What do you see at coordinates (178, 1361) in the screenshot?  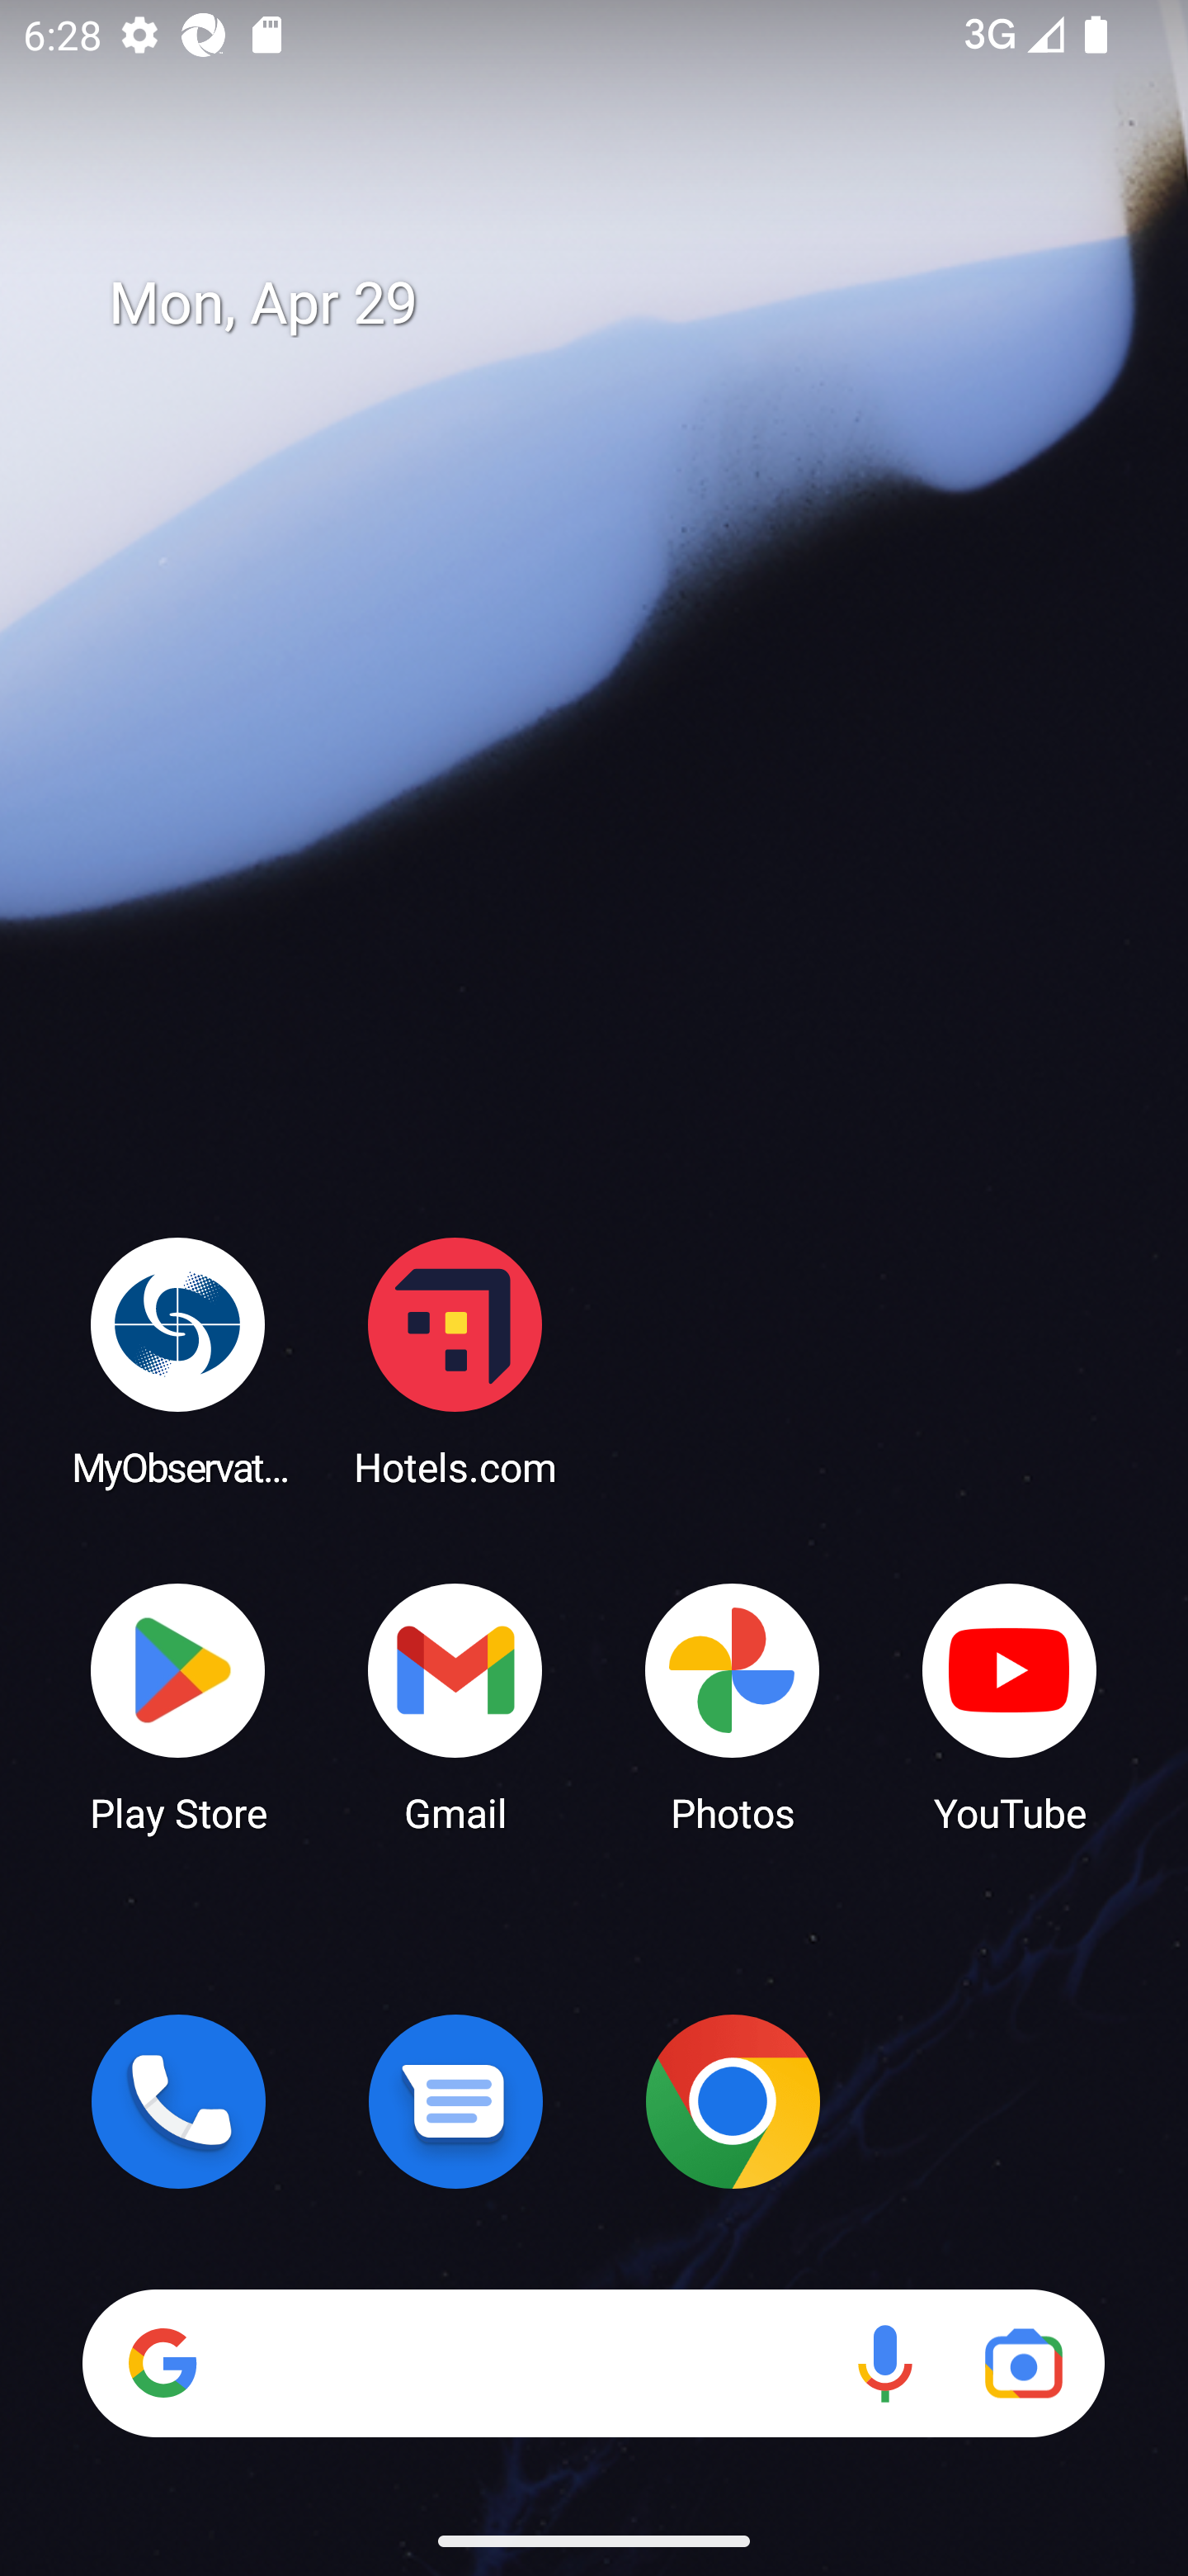 I see `MyObservatory` at bounding box center [178, 1361].